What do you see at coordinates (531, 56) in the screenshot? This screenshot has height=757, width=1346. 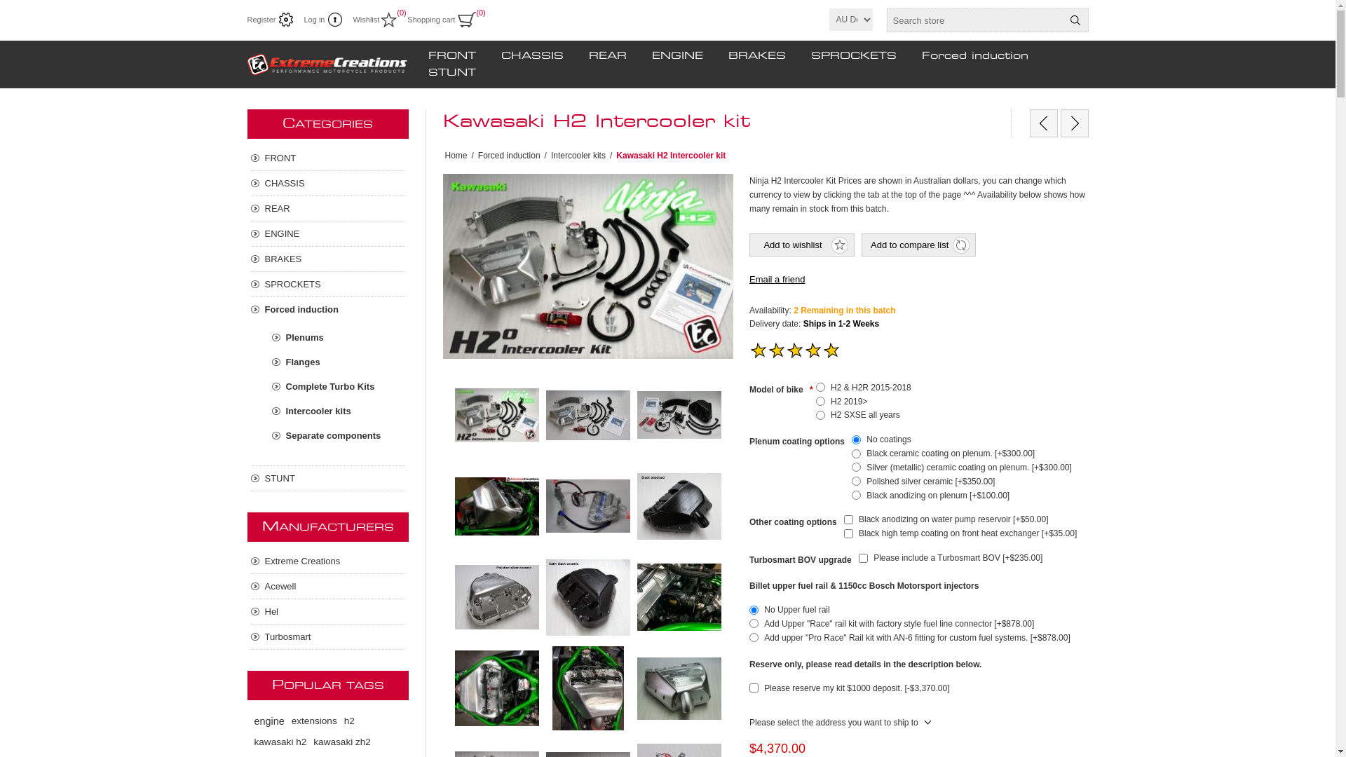 I see `CHASSIS` at bounding box center [531, 56].